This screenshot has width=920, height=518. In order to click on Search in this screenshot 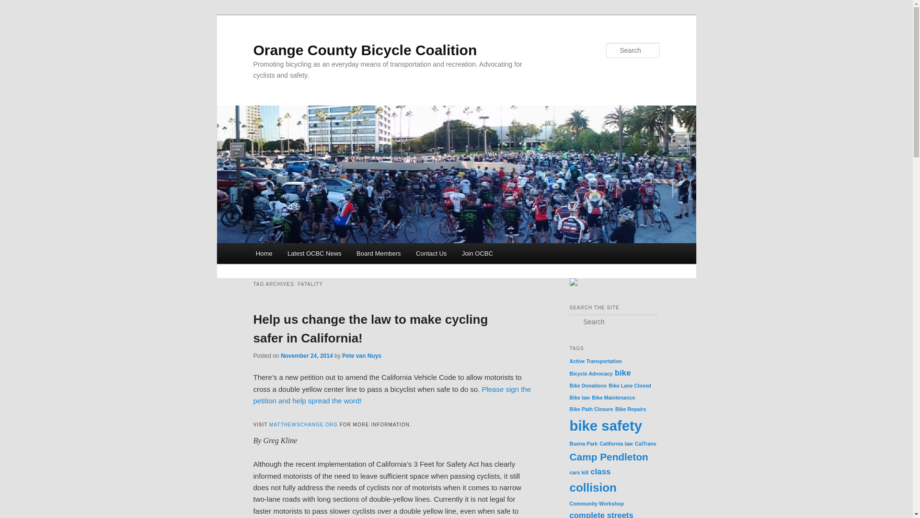, I will do `click(15, 5)`.